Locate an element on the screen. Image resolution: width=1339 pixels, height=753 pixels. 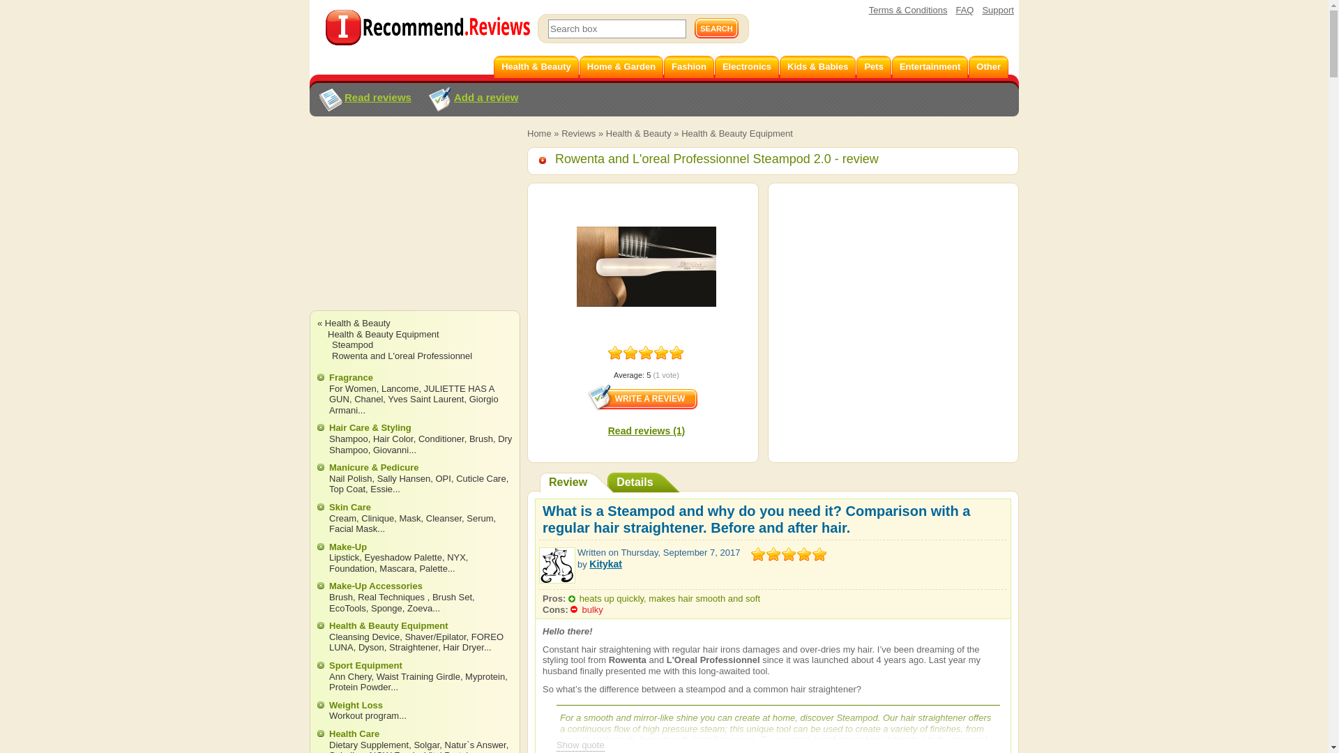
Rowenta and L'oreal Professionnel  Steampod 2.0  is located at coordinates (646, 266).